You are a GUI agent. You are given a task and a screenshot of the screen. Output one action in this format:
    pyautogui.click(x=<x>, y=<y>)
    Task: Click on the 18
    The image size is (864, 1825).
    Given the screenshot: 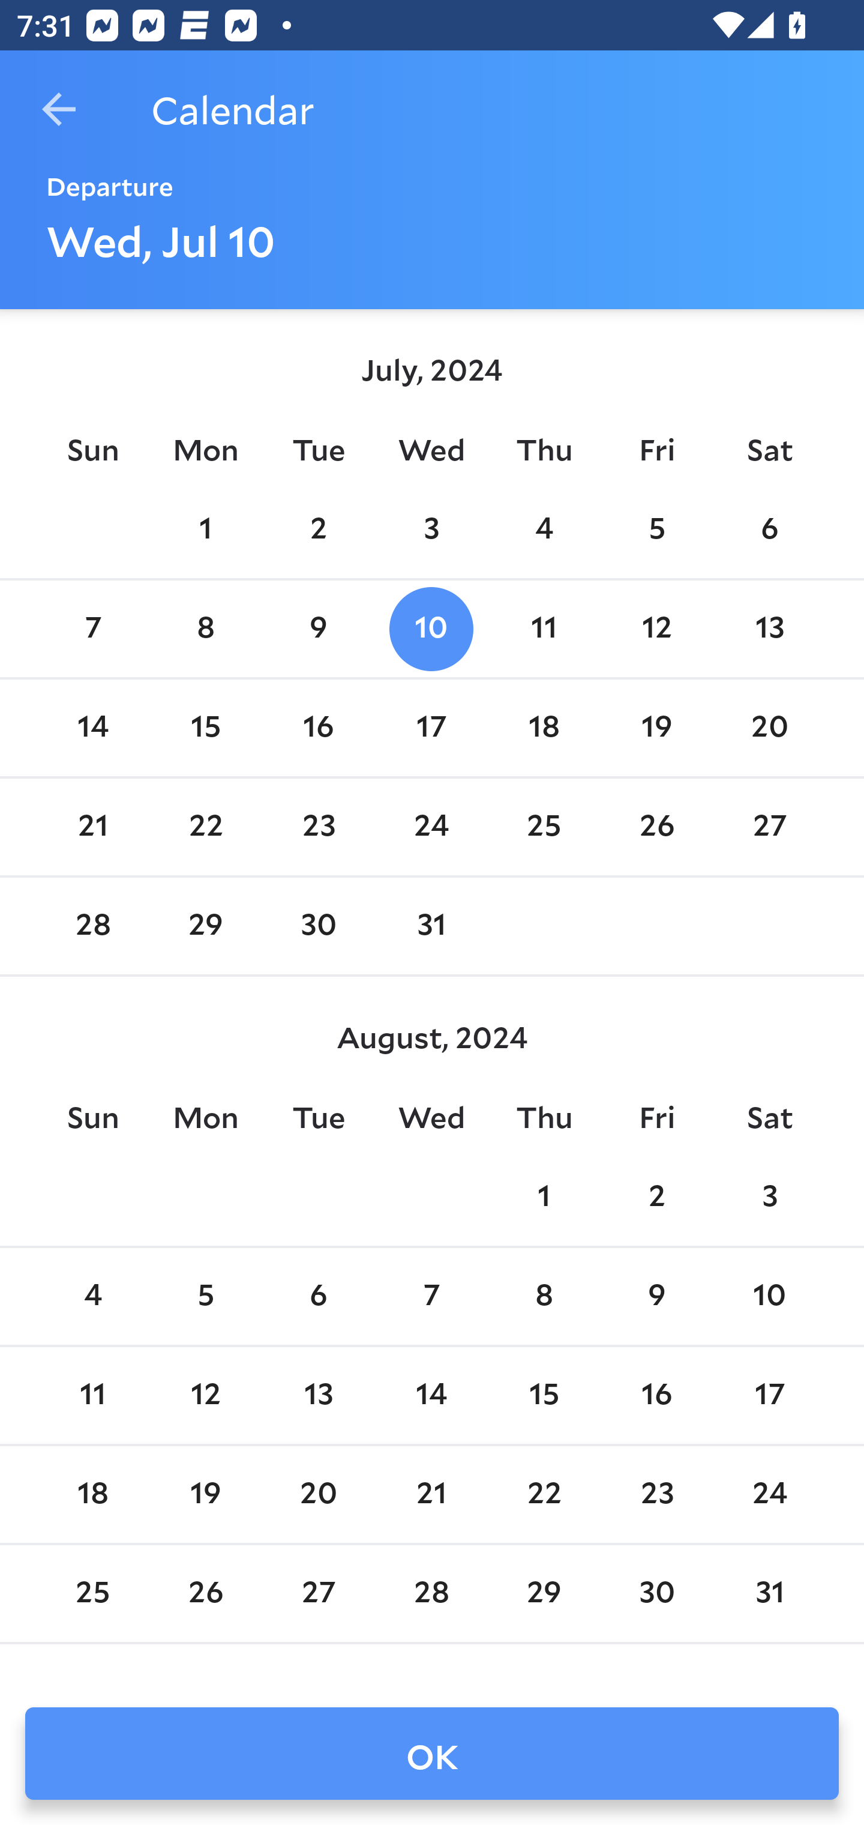 What is the action you would take?
    pyautogui.click(x=544, y=728)
    